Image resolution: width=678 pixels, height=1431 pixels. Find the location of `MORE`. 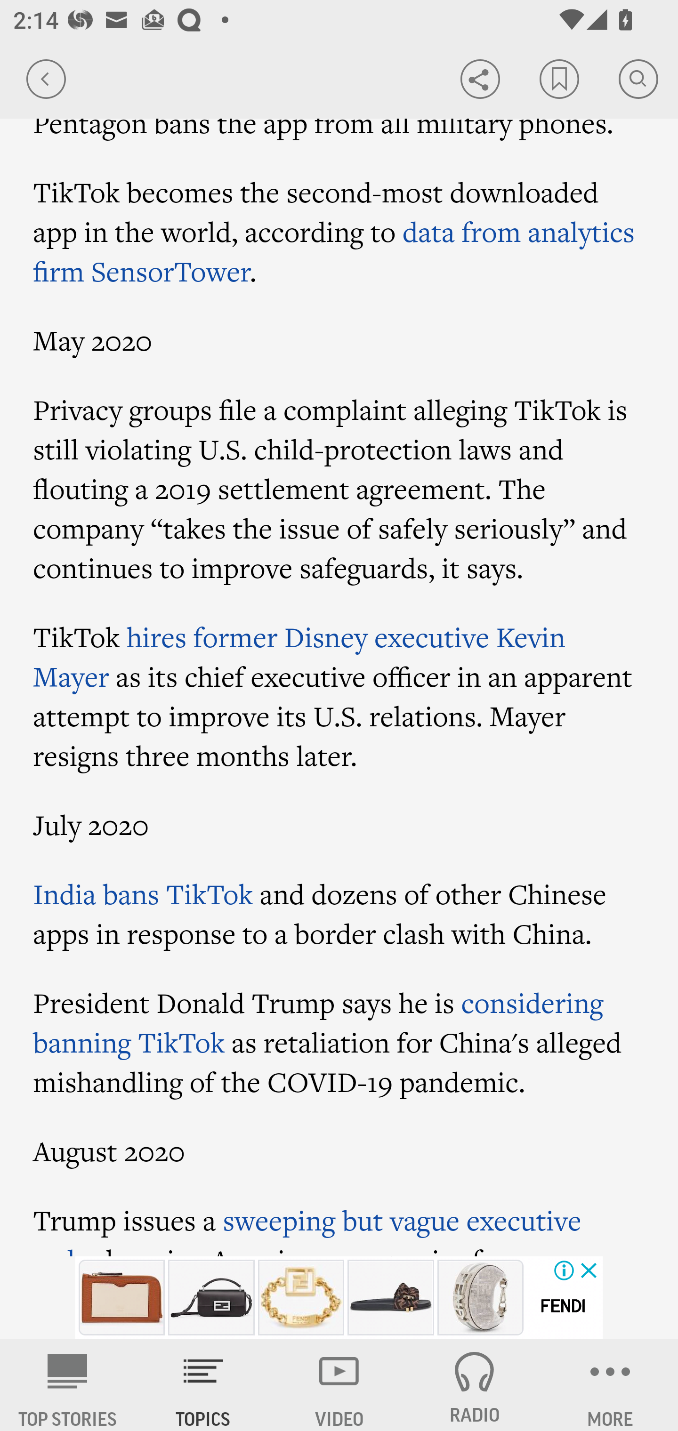

MORE is located at coordinates (610, 1385).